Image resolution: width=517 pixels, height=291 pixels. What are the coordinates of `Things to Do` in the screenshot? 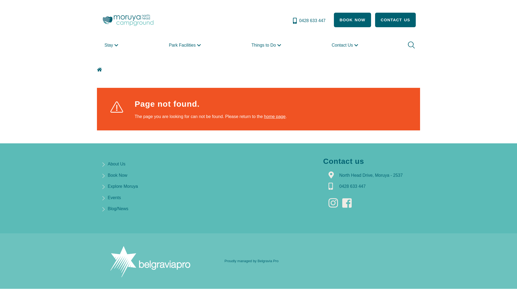 It's located at (267, 45).